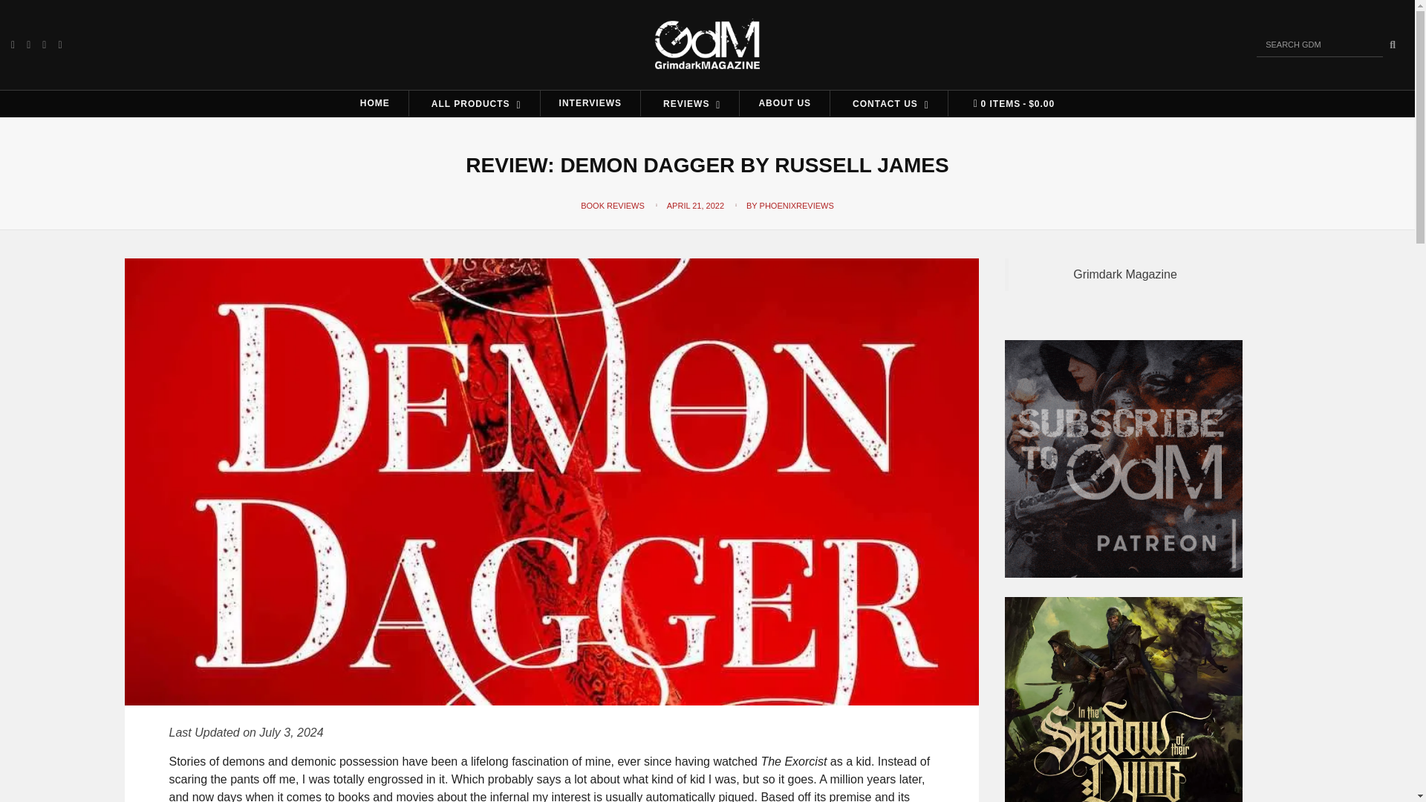  What do you see at coordinates (797, 205) in the screenshot?
I see `PHOENIXREVIEWS` at bounding box center [797, 205].